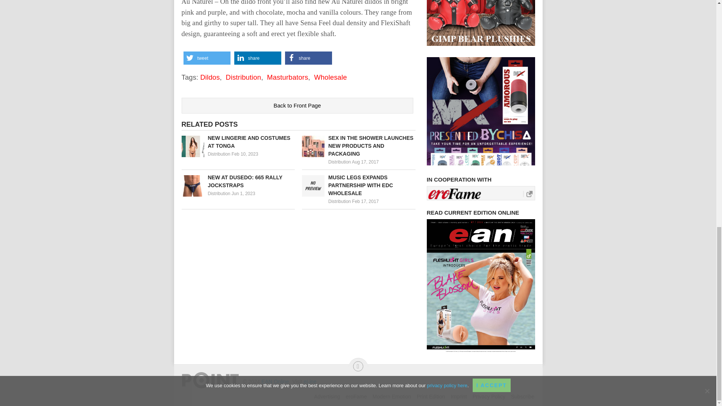  Describe the element at coordinates (238, 182) in the screenshot. I see `New at DUSEDO: 665 Rally Jockstraps` at that location.